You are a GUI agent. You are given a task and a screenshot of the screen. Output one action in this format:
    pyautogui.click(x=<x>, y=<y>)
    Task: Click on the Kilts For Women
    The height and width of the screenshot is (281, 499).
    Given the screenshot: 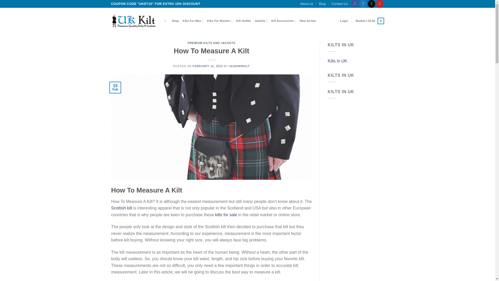 What is the action you would take?
    pyautogui.click(x=220, y=21)
    